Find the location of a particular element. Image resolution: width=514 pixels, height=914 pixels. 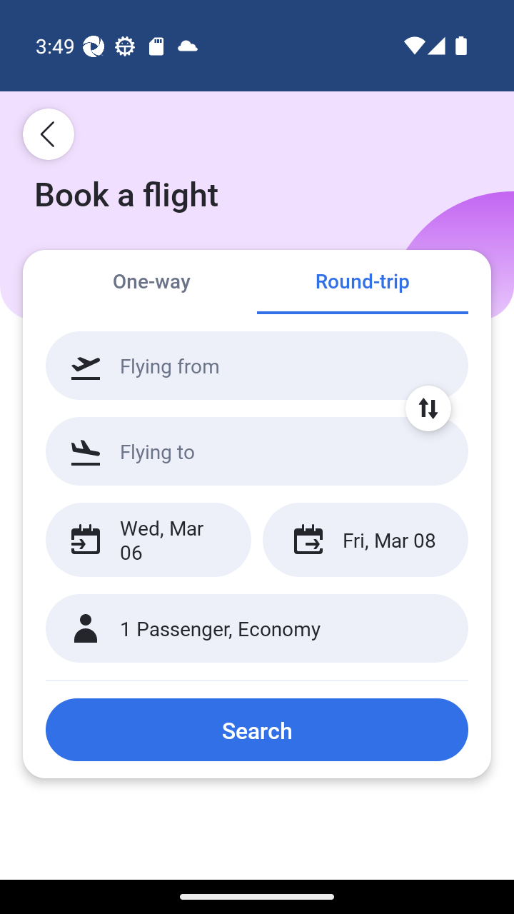

Flying from is located at coordinates (257, 366).